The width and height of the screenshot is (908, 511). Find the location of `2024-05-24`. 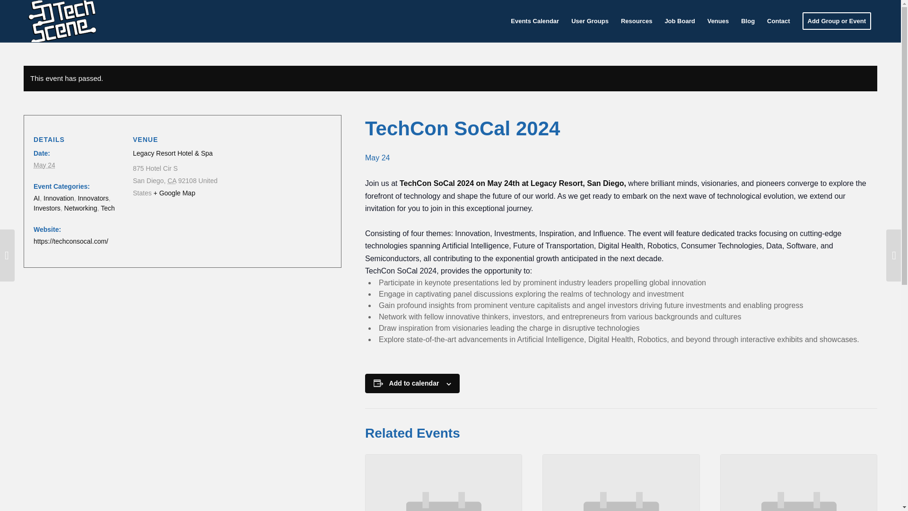

2024-05-24 is located at coordinates (44, 165).